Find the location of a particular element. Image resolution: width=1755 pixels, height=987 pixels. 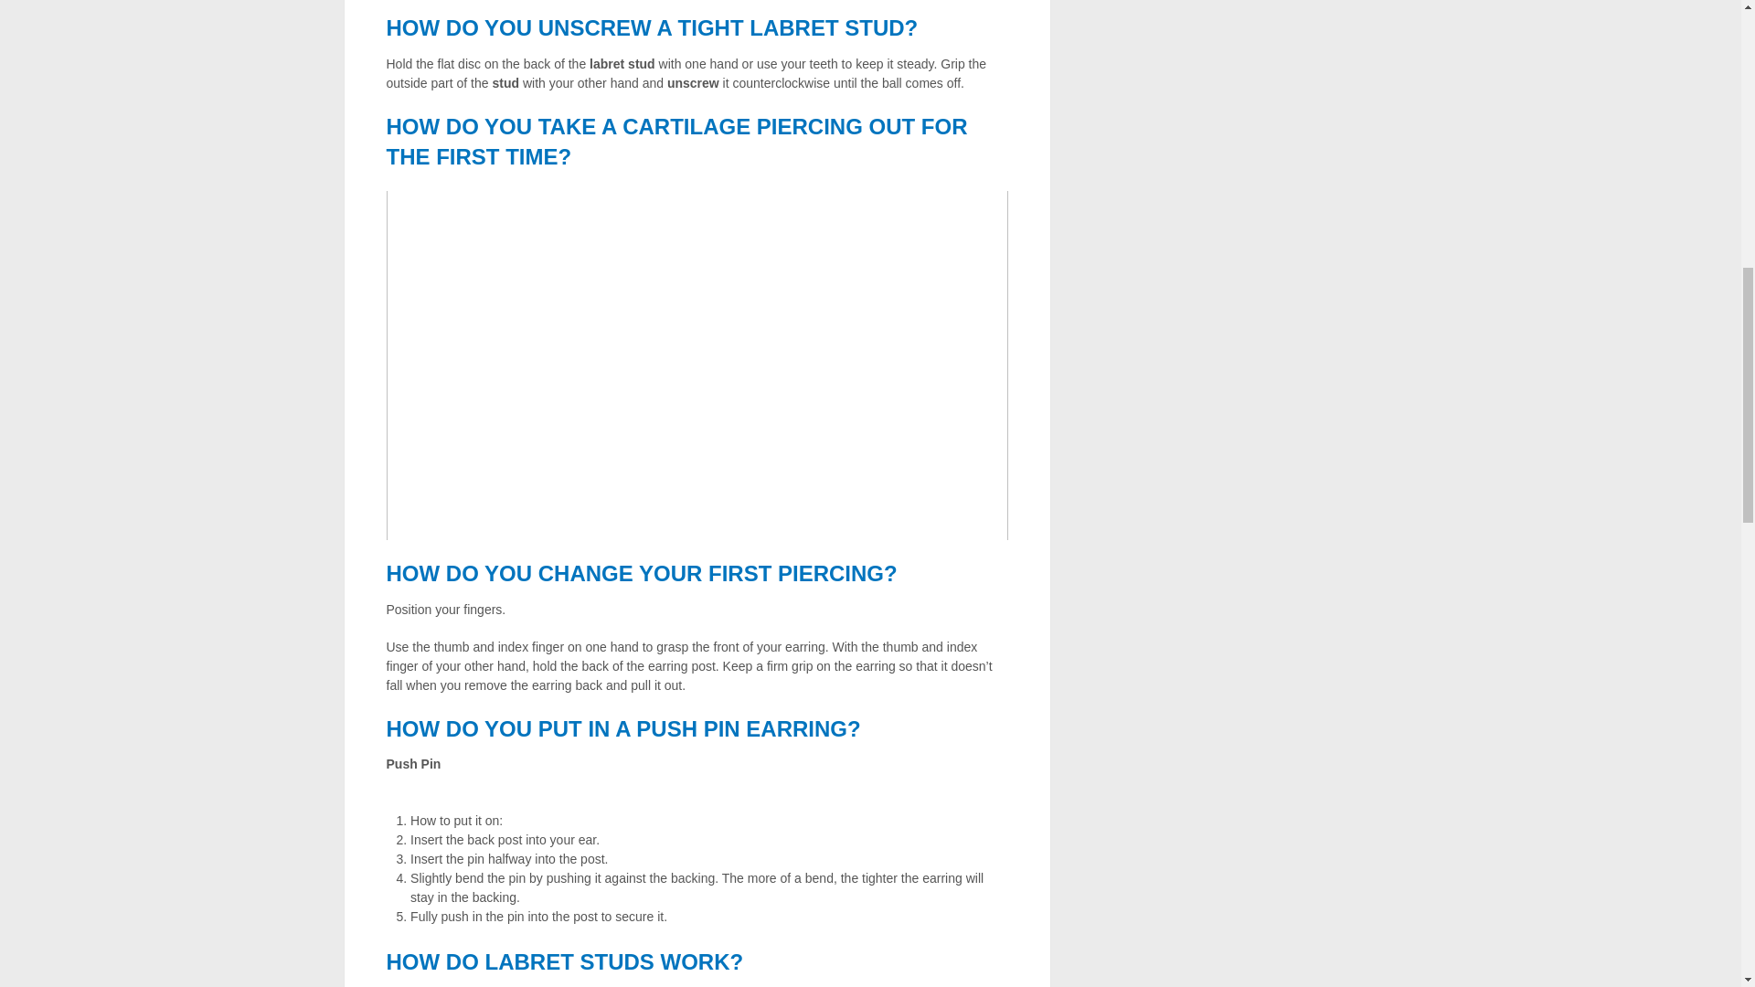

HOW DO YOU UNSCREW A TIGHT LABRET STUD? is located at coordinates (652, 27).